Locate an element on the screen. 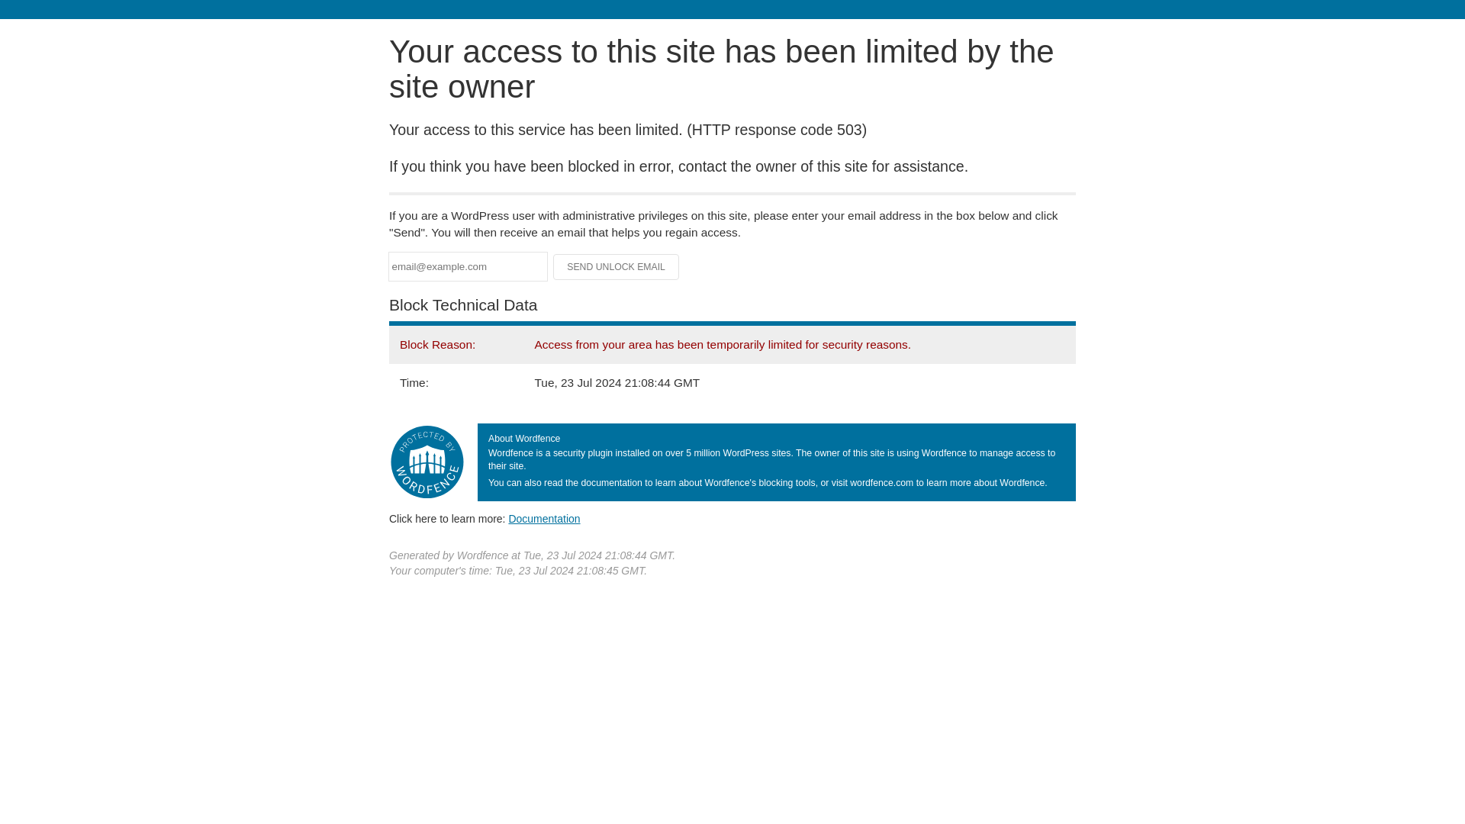 This screenshot has height=824, width=1465. Send Unlock Email is located at coordinates (617, 267).